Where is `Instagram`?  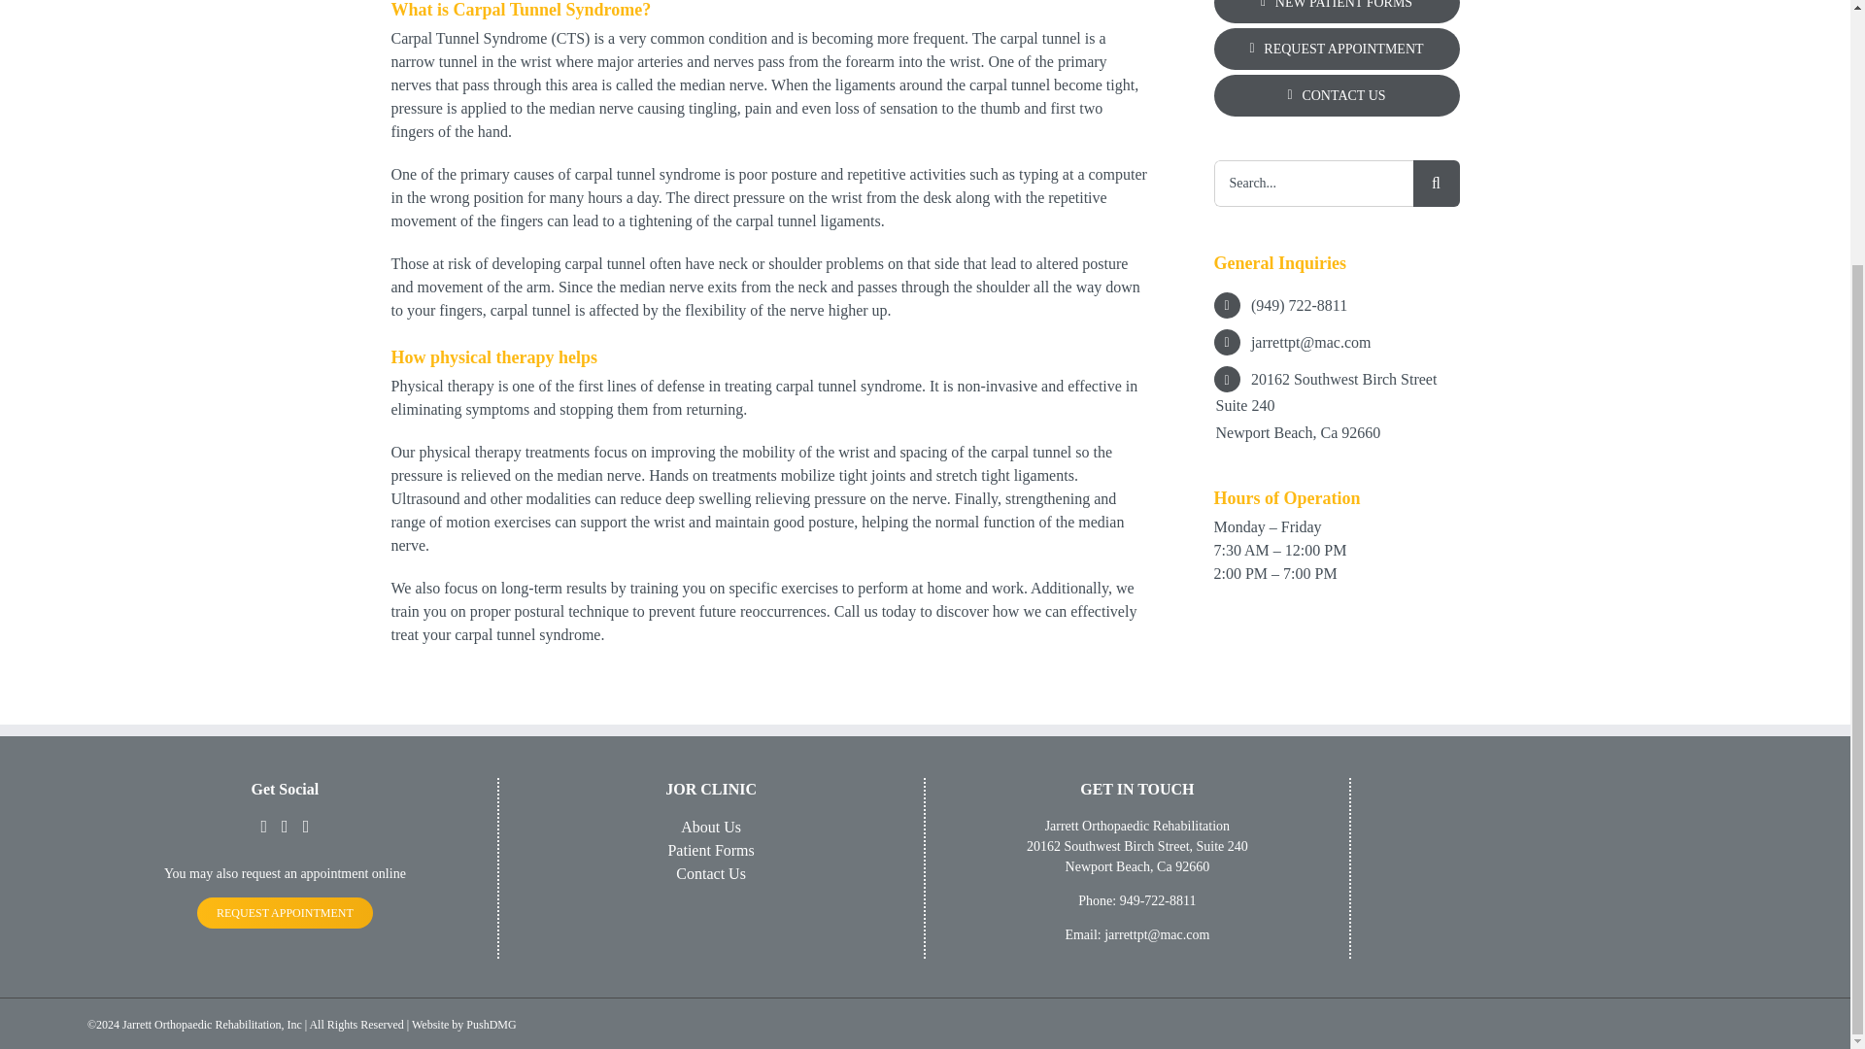 Instagram is located at coordinates (285, 826).